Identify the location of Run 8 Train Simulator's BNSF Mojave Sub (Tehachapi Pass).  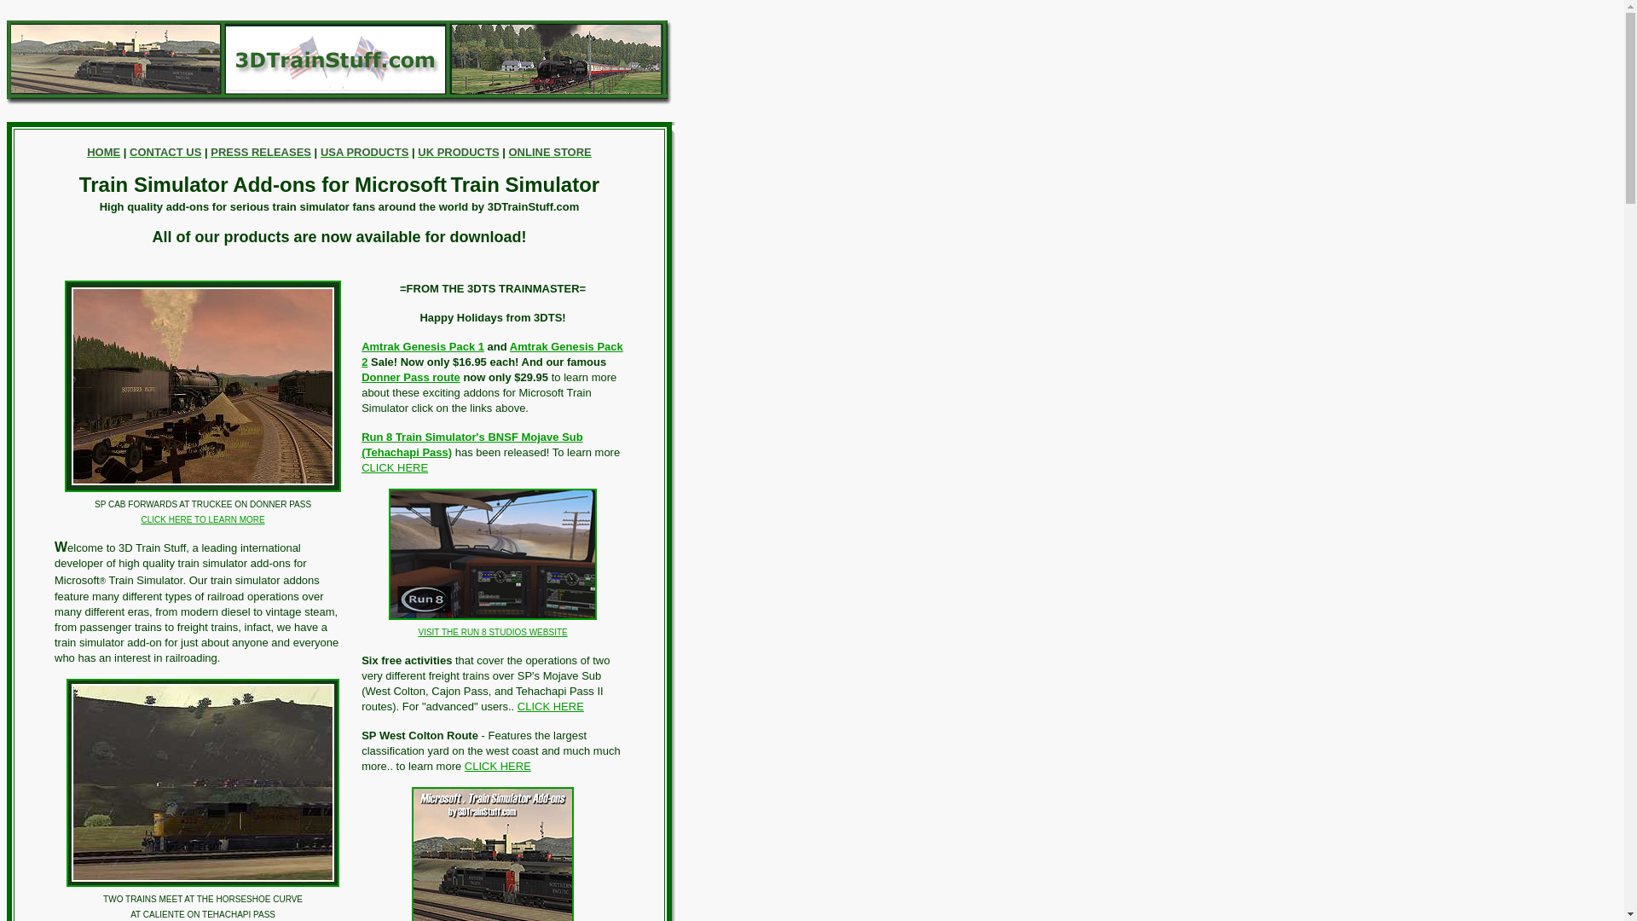
(472, 445).